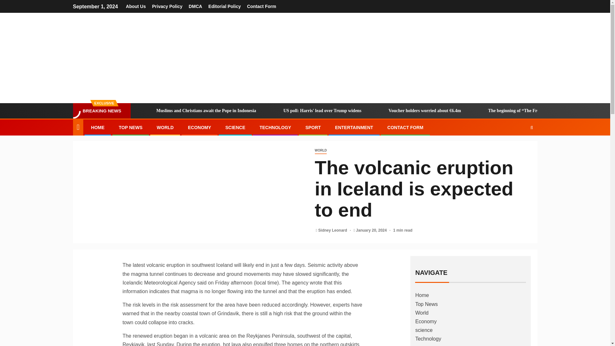 The height and width of the screenshot is (346, 615). What do you see at coordinates (145, 111) in the screenshot?
I see `Muslims and Christians await the Pope in Indonesia` at bounding box center [145, 111].